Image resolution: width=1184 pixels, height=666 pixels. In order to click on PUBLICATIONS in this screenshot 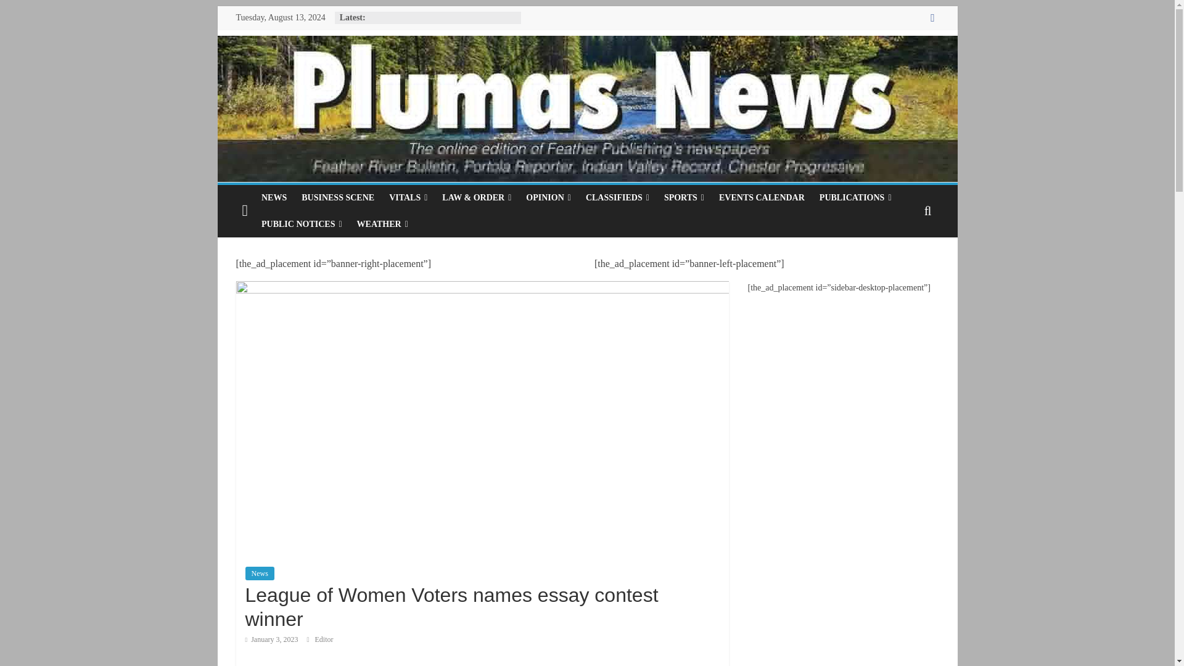, I will do `click(855, 198)`.